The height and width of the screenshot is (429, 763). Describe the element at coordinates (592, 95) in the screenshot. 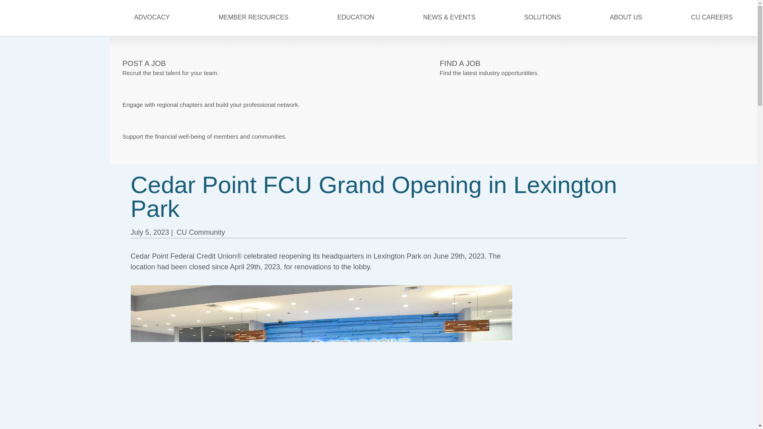

I see `CREDIT UNION CHERRY BLOSSOM RUN` at that location.